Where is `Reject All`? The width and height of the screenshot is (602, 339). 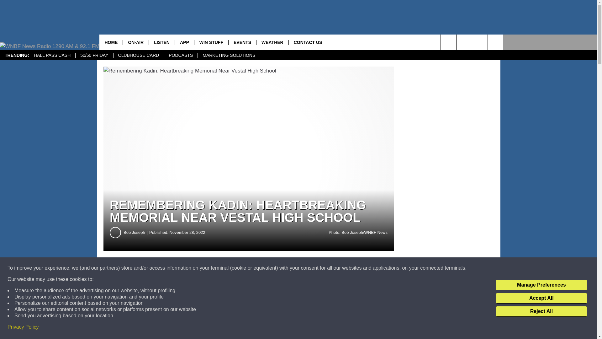 Reject All is located at coordinates (541, 311).